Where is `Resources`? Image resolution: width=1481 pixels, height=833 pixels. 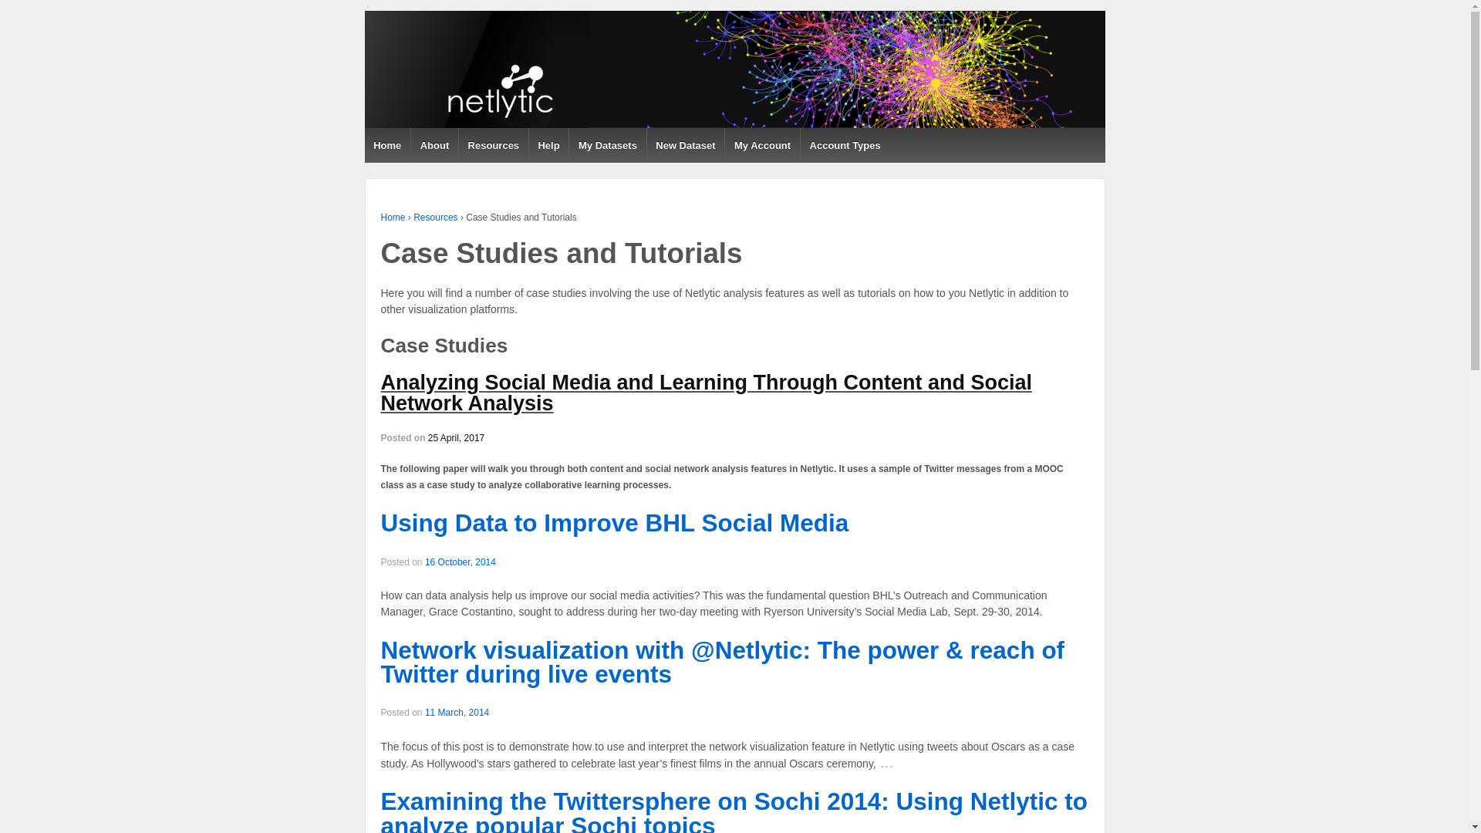
Resources is located at coordinates (435, 218).